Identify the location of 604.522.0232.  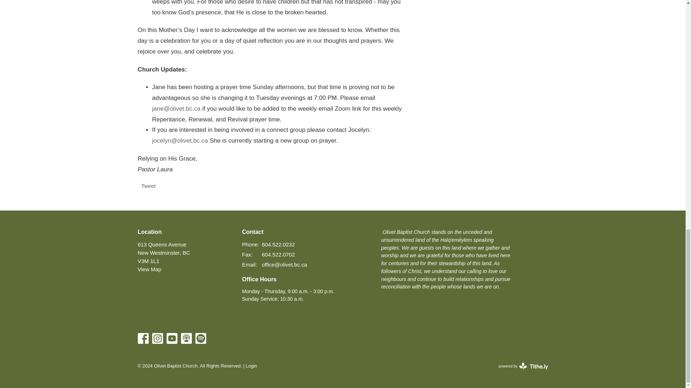
(278, 244).